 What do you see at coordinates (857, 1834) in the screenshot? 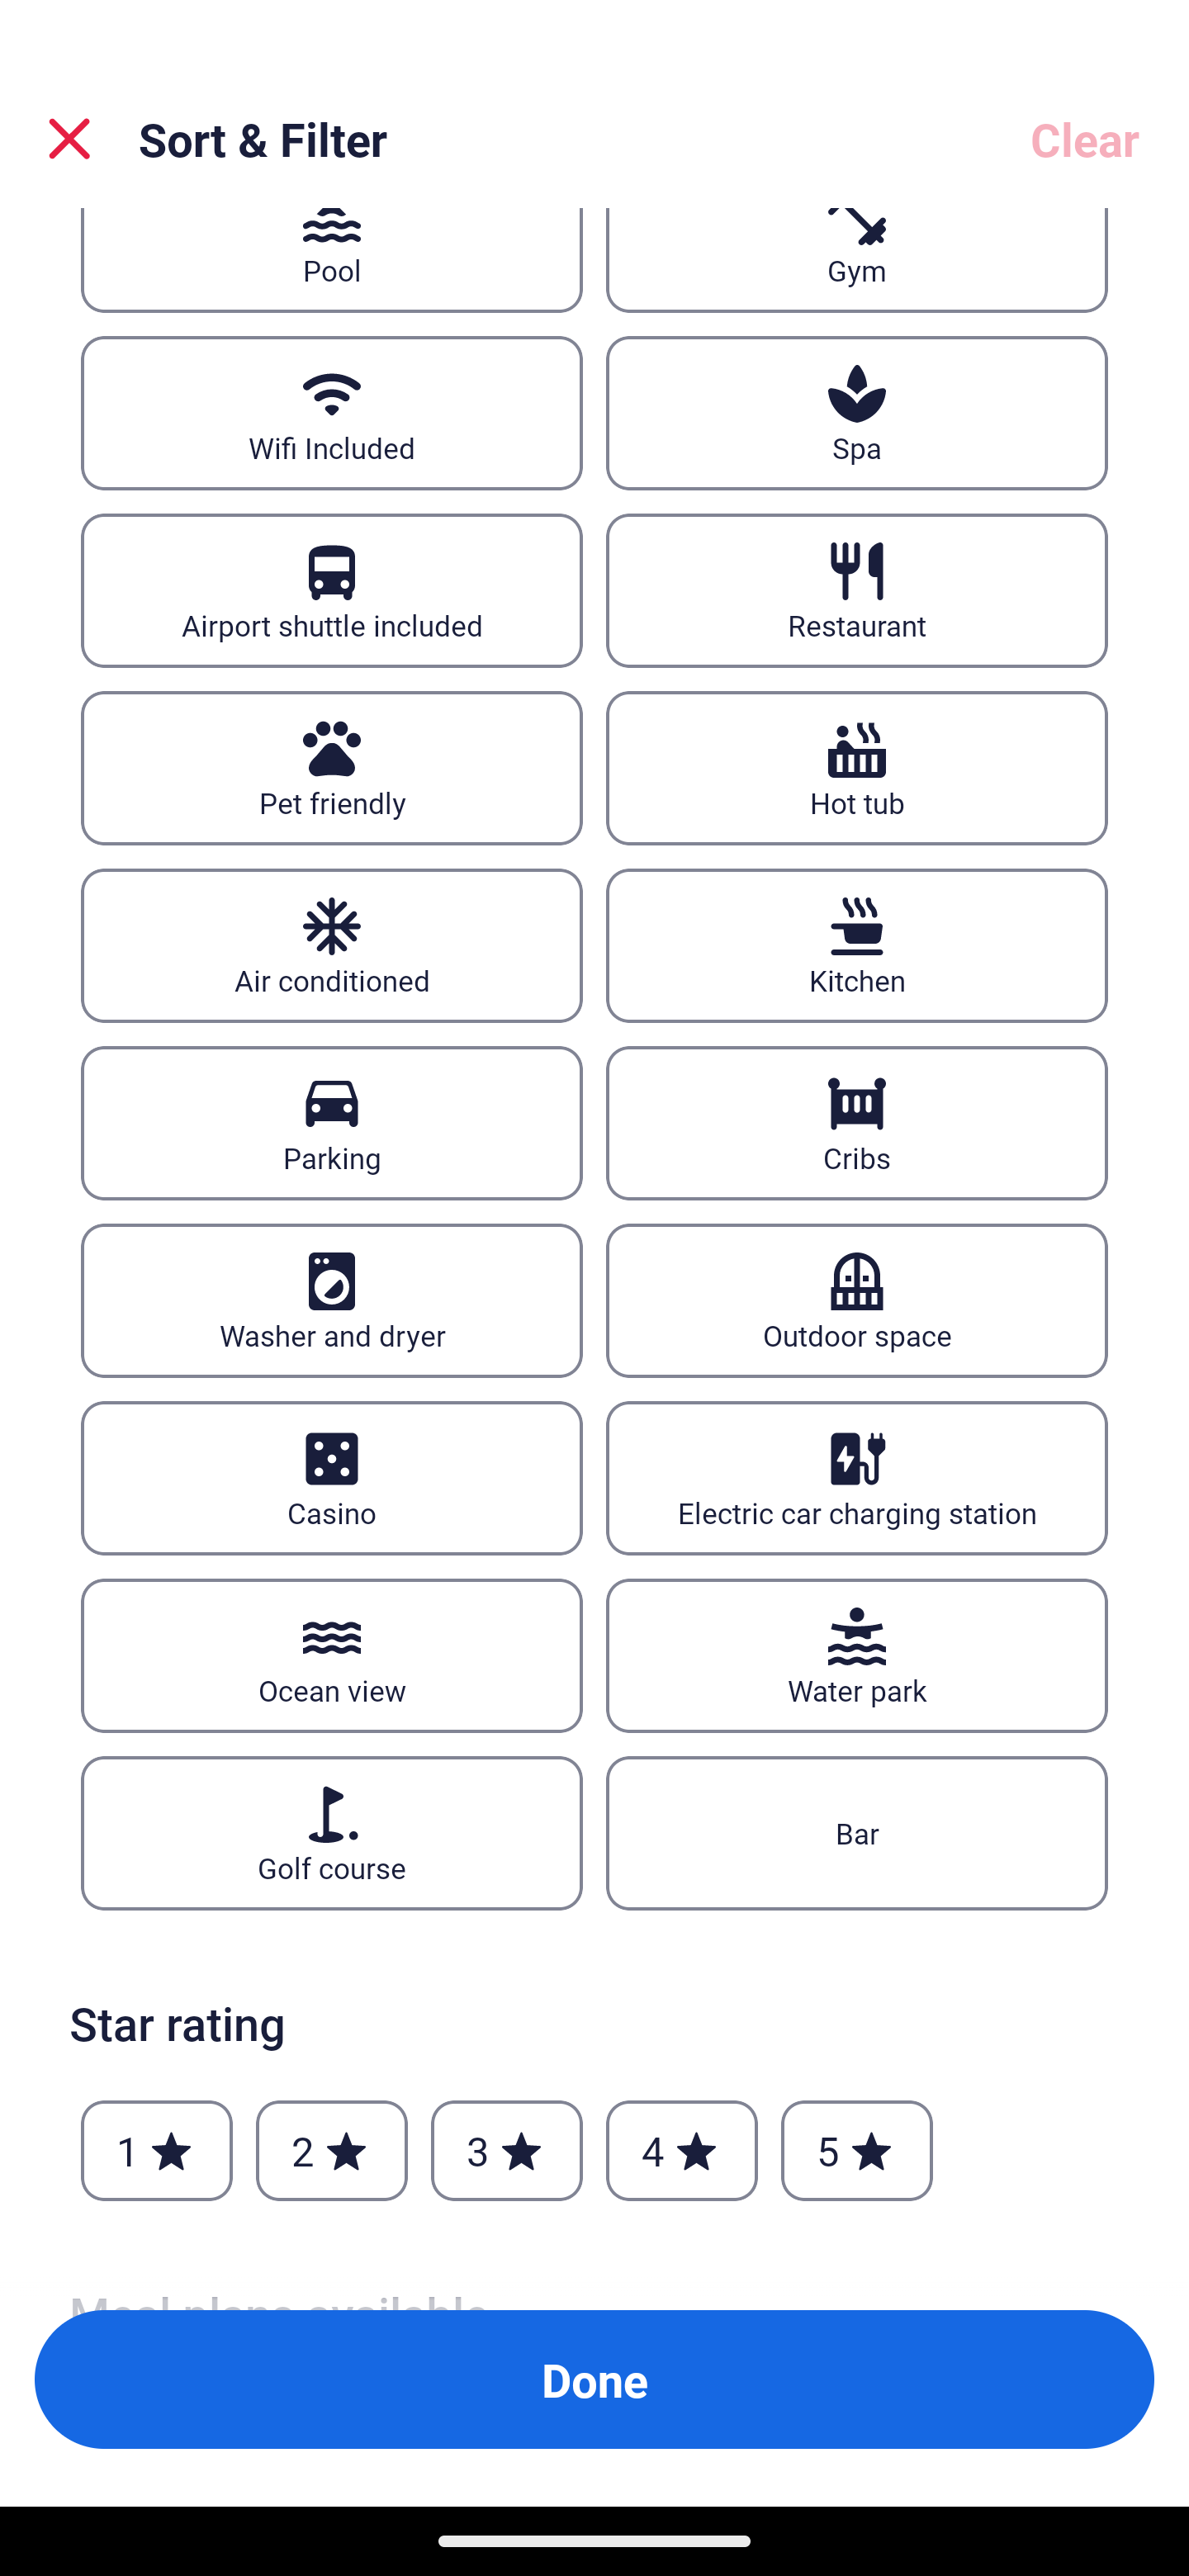
I see `Bar` at bounding box center [857, 1834].